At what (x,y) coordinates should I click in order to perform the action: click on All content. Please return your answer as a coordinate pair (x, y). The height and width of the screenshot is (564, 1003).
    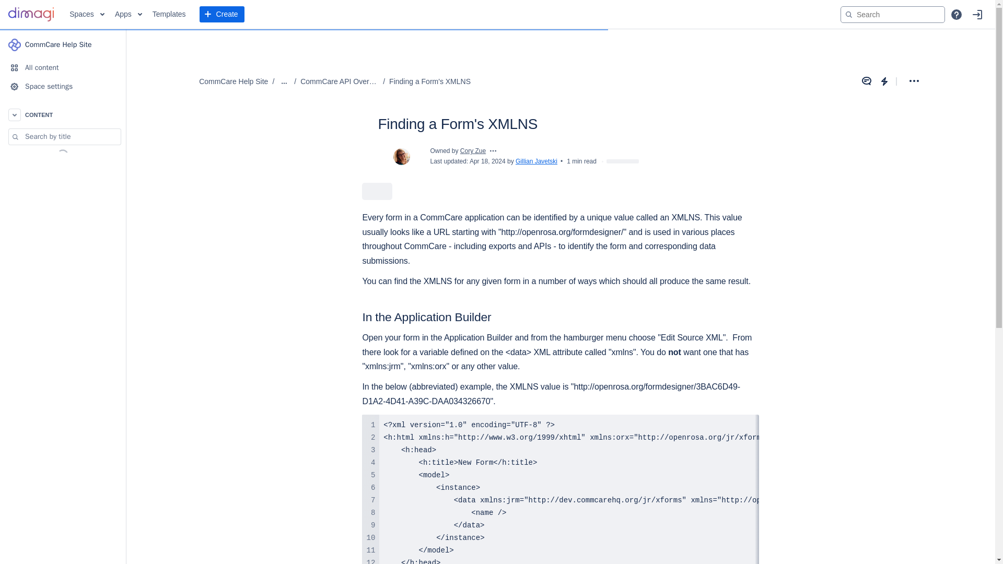
    Looking at the image, I should click on (63, 68).